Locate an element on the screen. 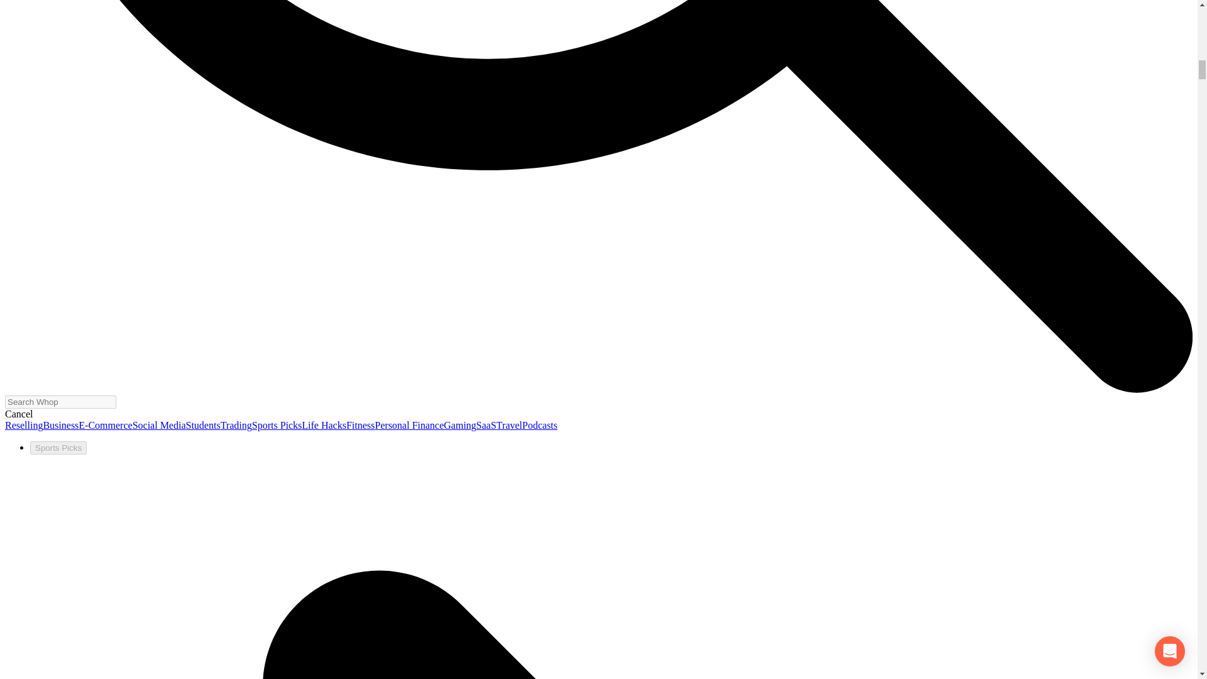  Fitness is located at coordinates (360, 425).